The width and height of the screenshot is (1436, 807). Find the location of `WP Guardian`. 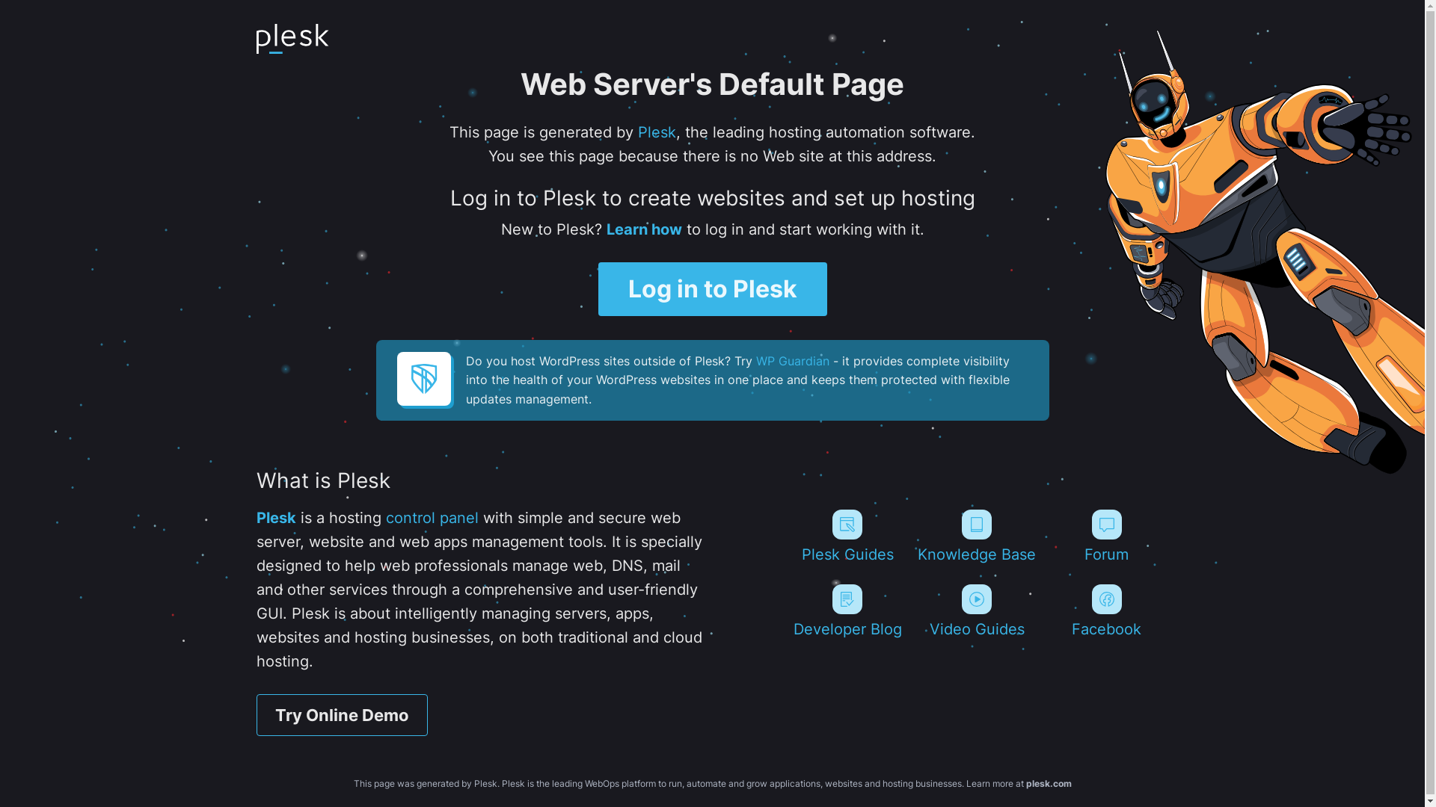

WP Guardian is located at coordinates (791, 361).